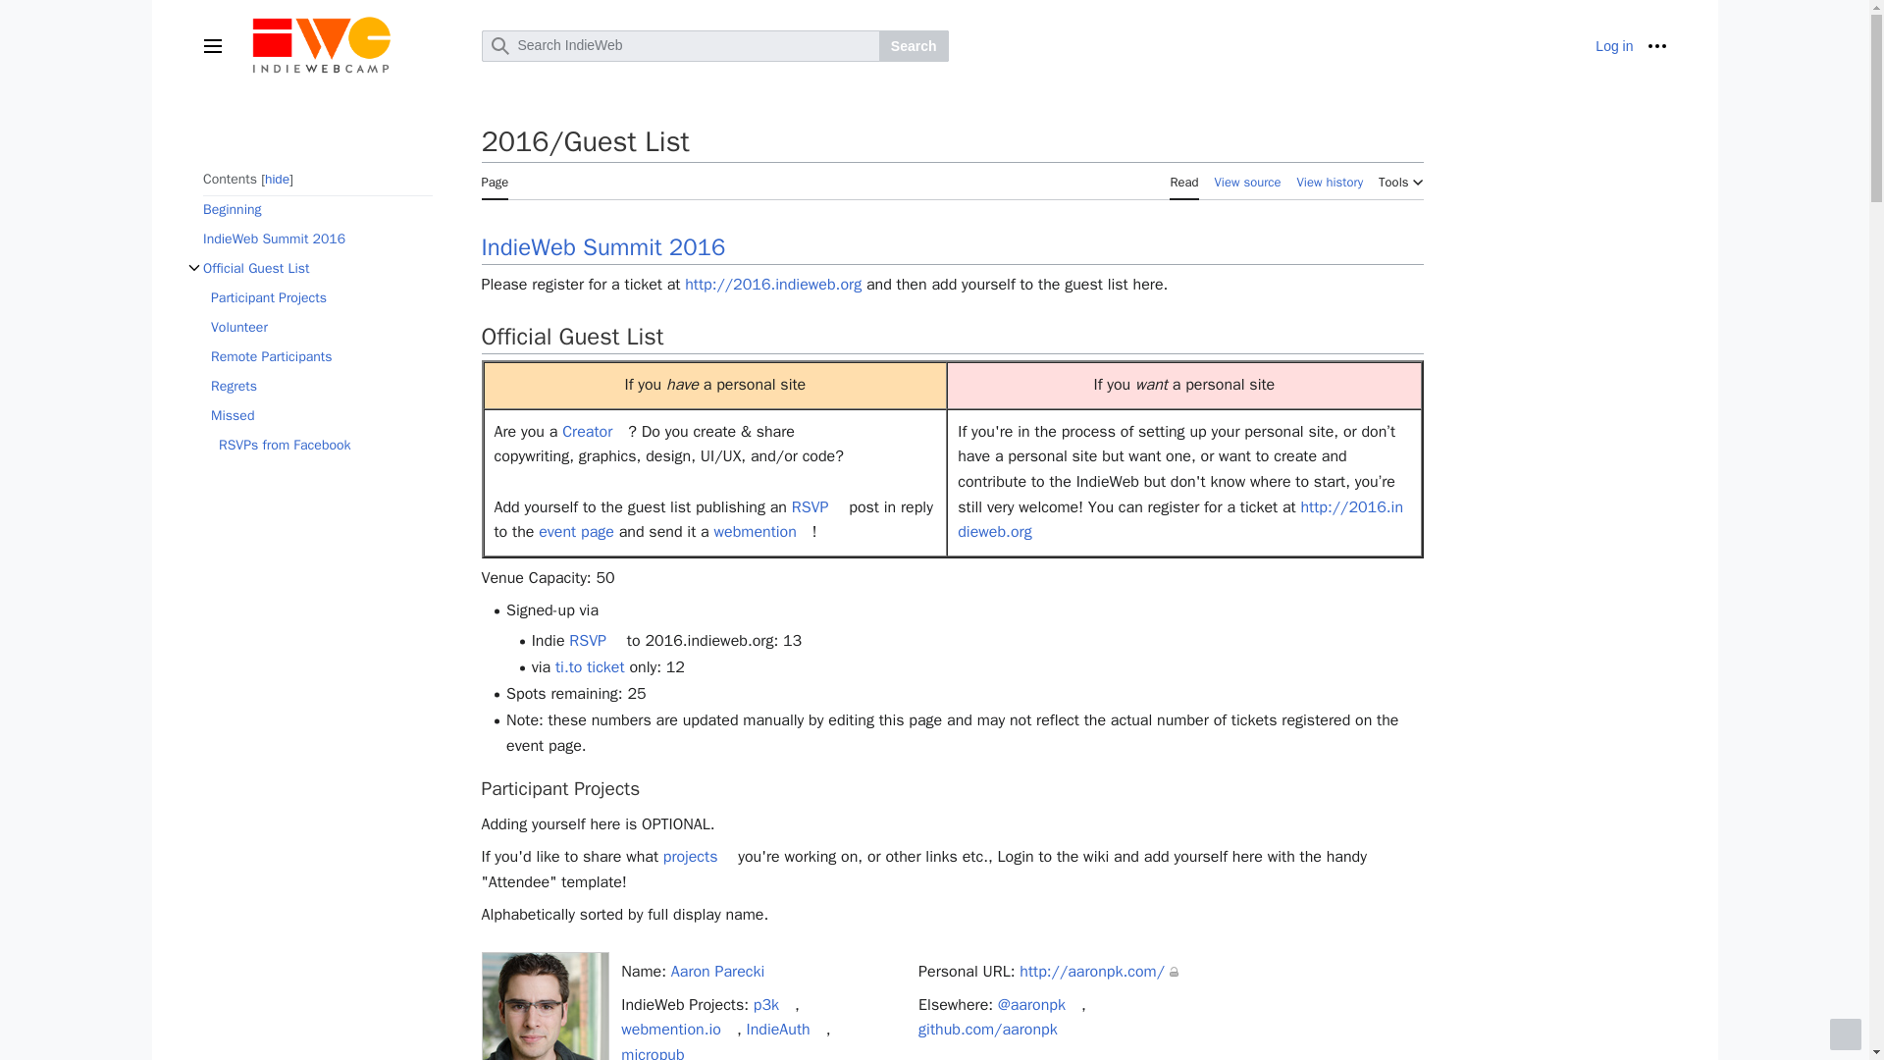  I want to click on Volunteer, so click(320, 327).